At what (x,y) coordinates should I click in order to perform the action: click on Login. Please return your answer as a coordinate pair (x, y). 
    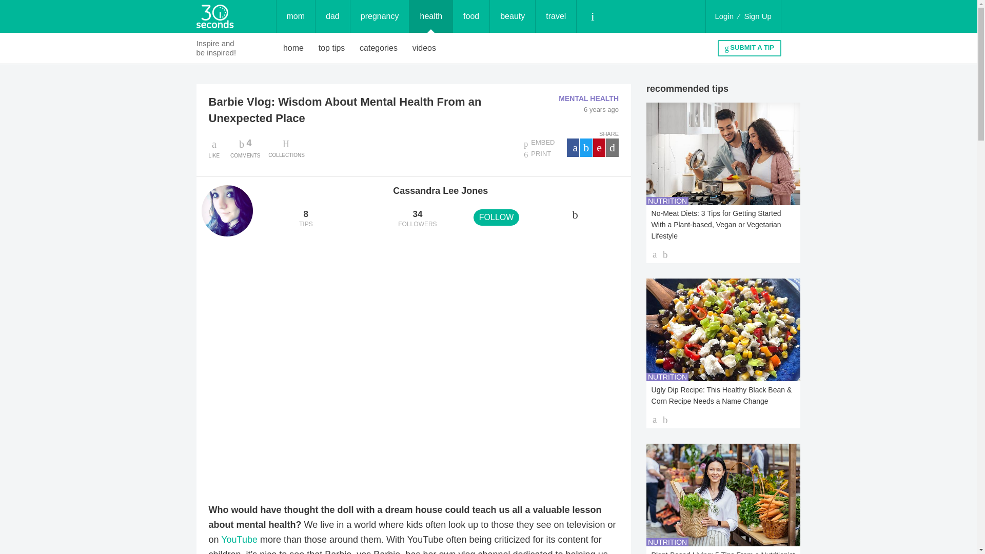
    Looking at the image, I should click on (724, 16).